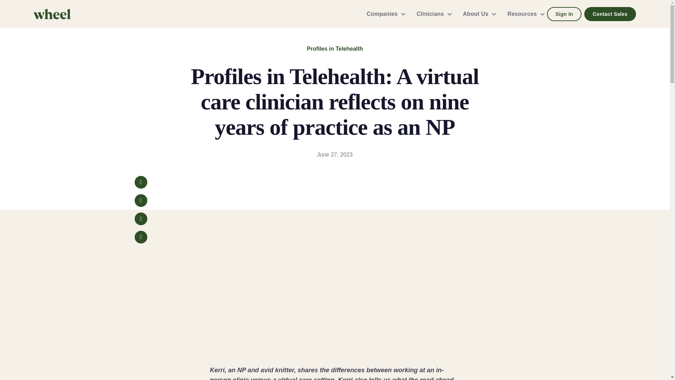  Describe the element at coordinates (431, 14) in the screenshot. I see `Clinicians` at that location.